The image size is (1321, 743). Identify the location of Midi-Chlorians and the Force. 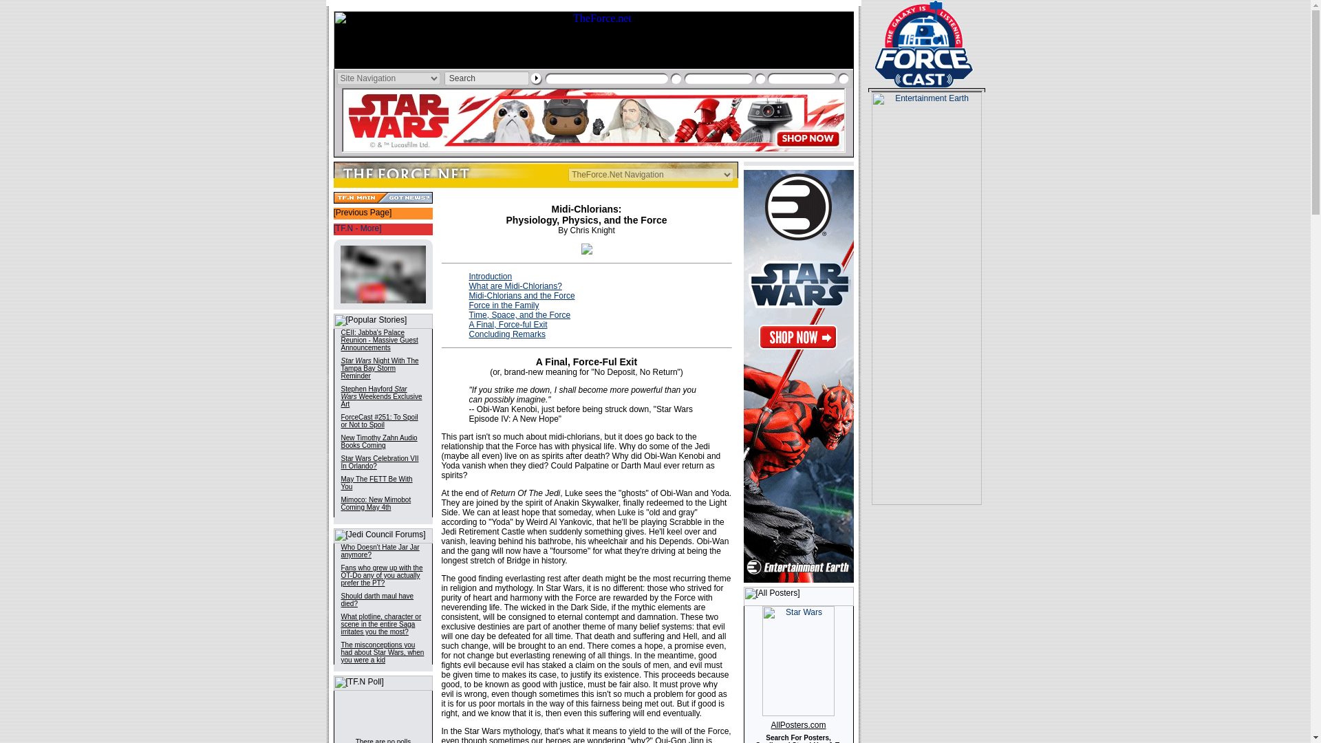
(522, 296).